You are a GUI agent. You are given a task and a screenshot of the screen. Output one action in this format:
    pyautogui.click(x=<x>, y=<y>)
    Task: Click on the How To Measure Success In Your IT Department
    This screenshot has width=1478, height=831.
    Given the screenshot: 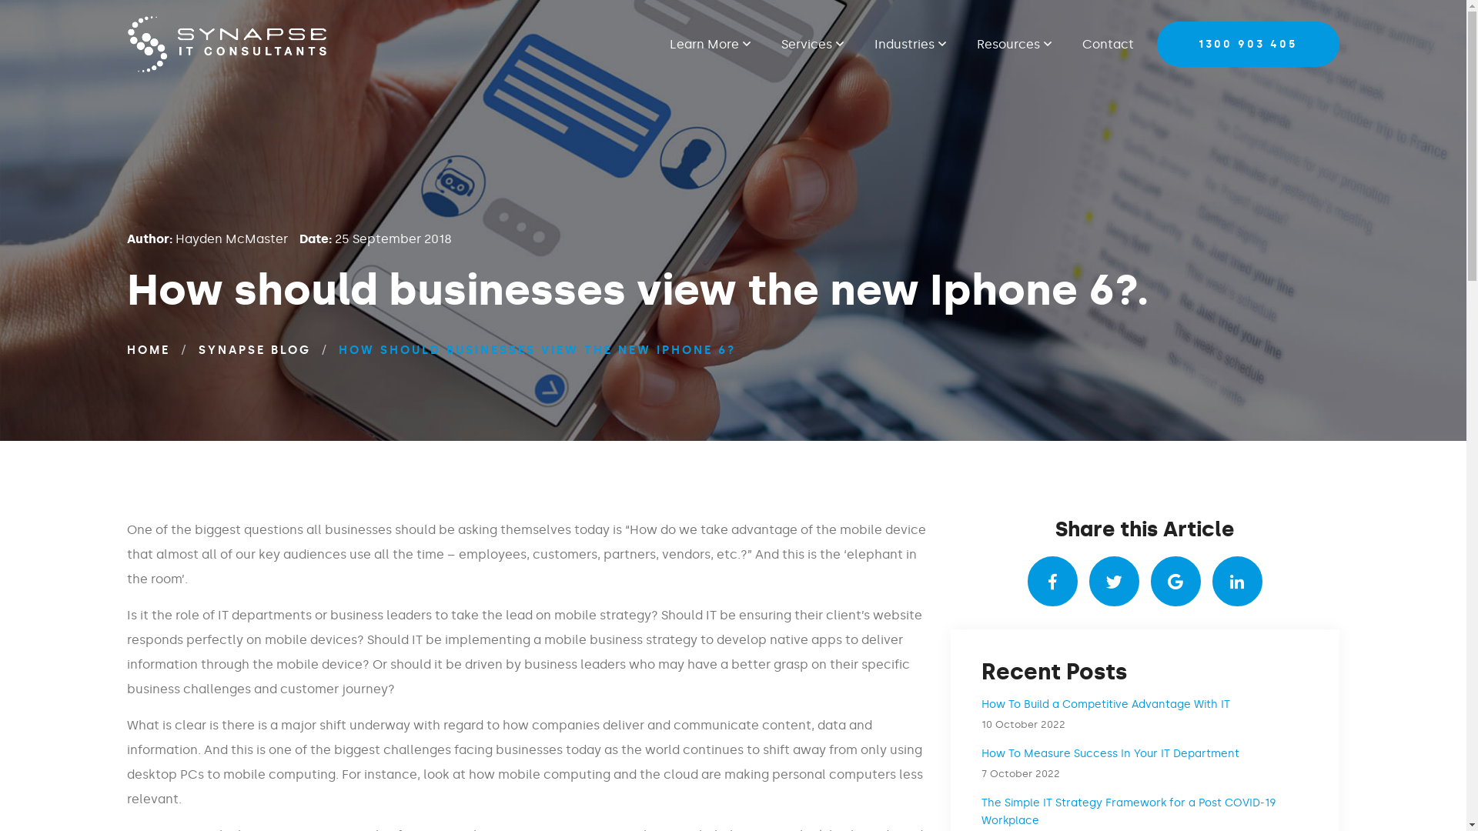 What is the action you would take?
    pyautogui.click(x=1110, y=754)
    